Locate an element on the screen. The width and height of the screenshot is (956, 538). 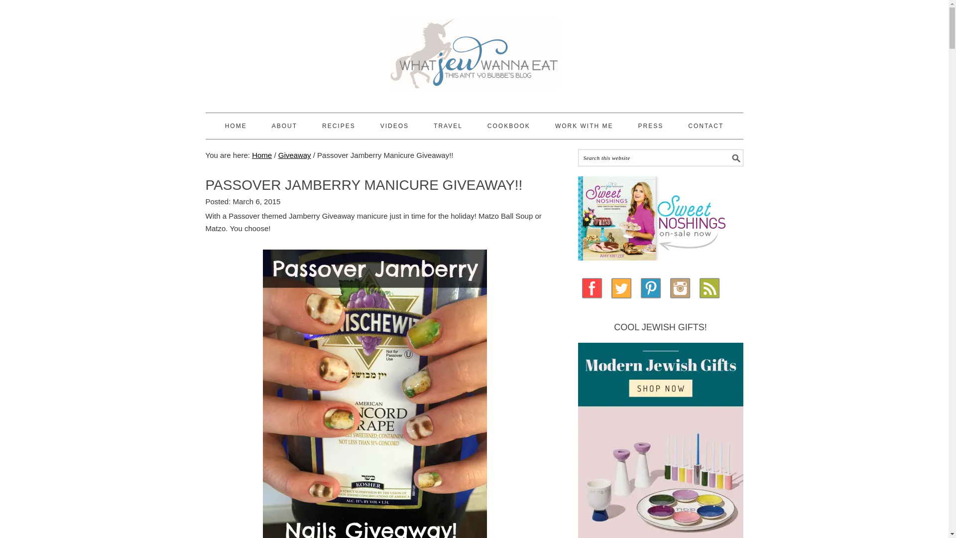
VIDEOS is located at coordinates (394, 126).